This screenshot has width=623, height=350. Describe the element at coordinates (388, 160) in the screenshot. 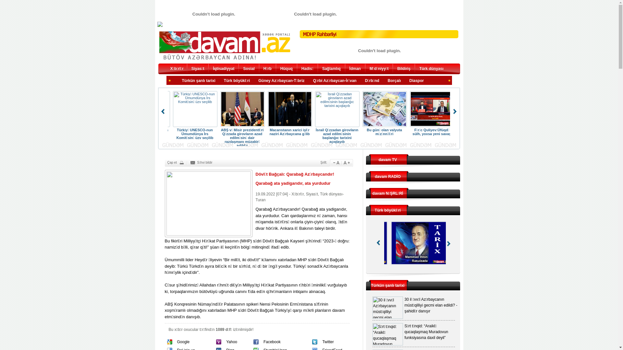

I see `davam TV` at that location.